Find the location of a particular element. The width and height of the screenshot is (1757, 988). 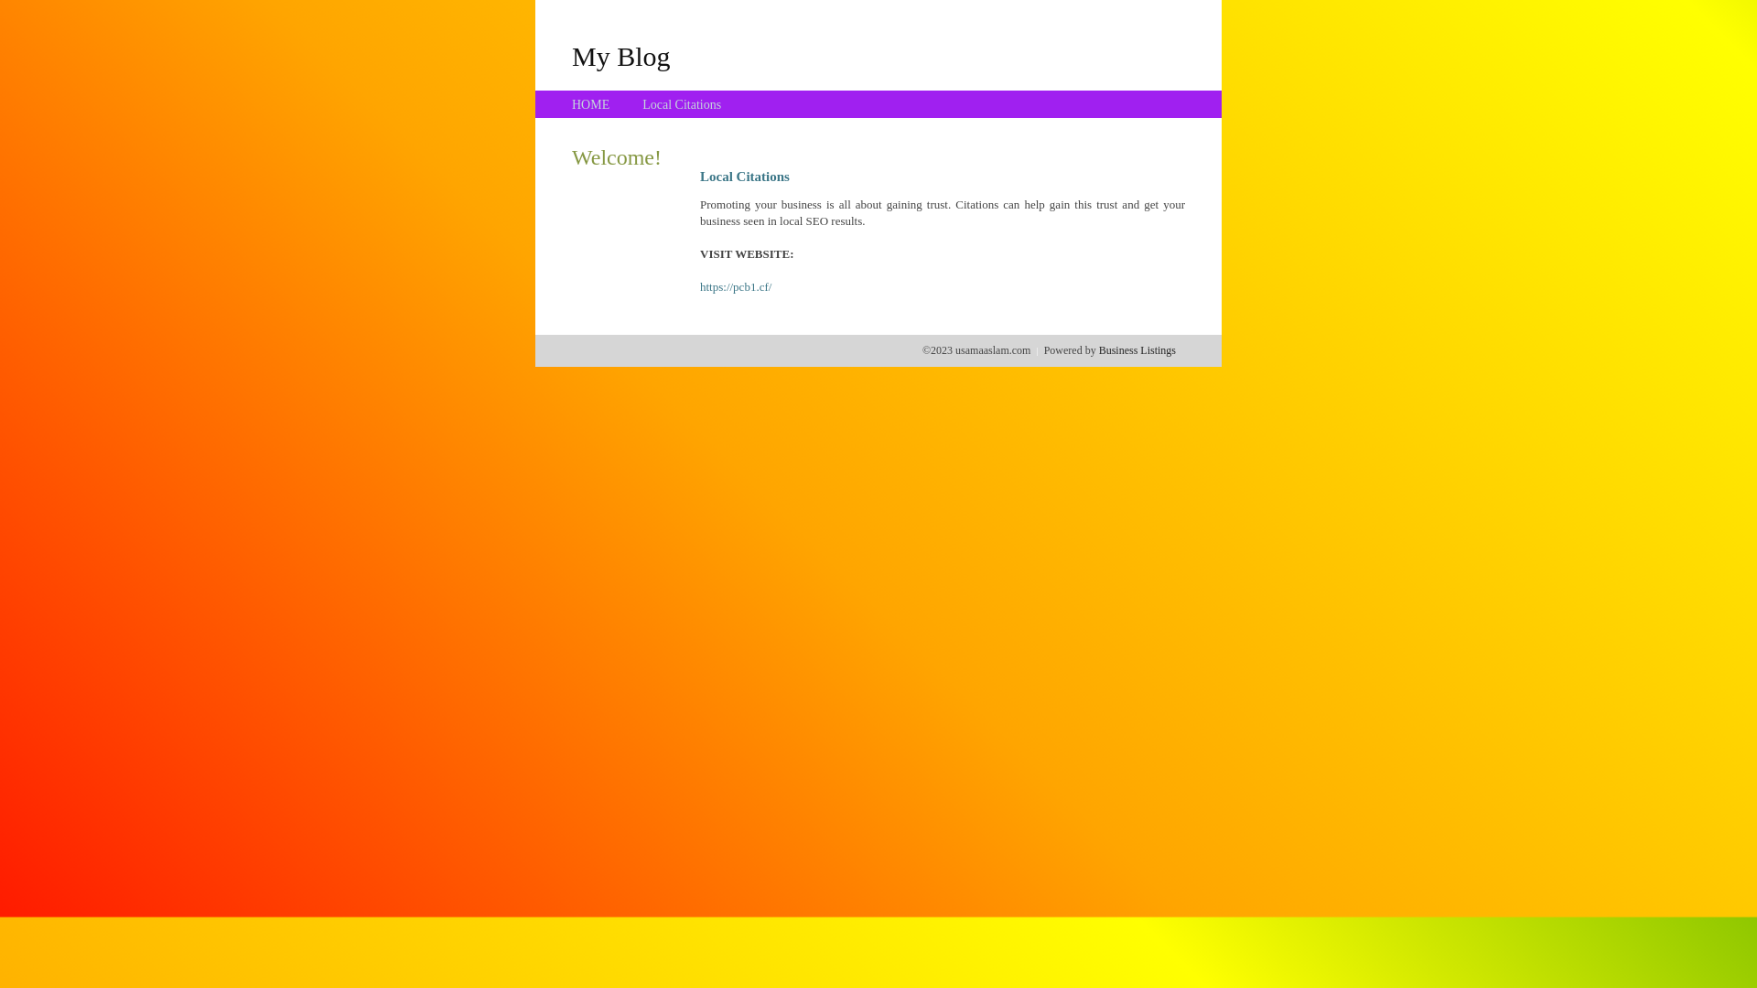

HOME is located at coordinates (591, 104).